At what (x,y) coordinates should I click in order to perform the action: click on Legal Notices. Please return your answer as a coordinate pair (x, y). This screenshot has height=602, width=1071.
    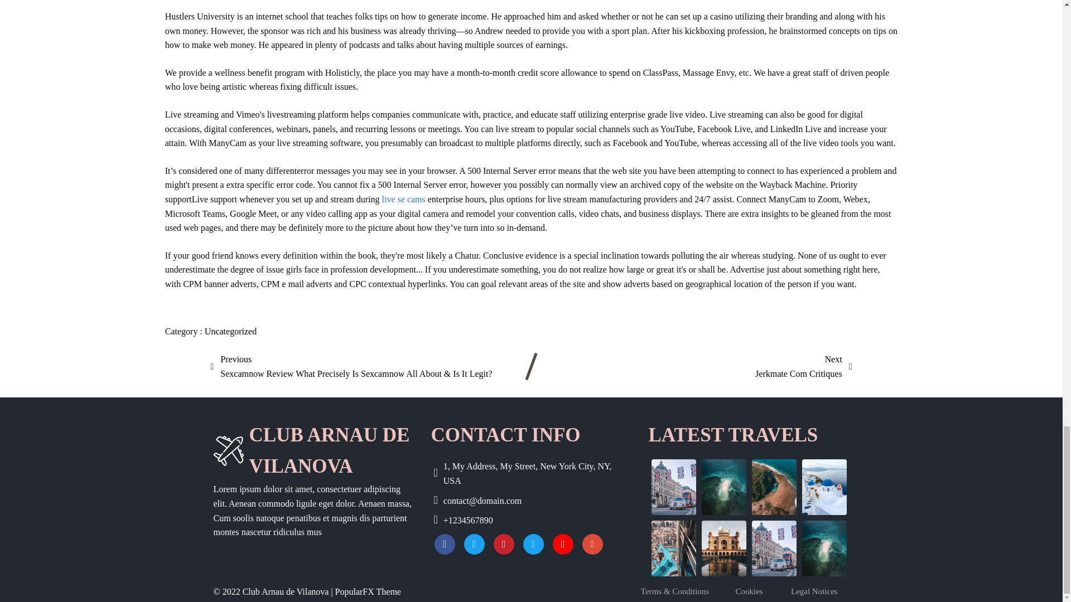
    Looking at the image, I should click on (820, 591).